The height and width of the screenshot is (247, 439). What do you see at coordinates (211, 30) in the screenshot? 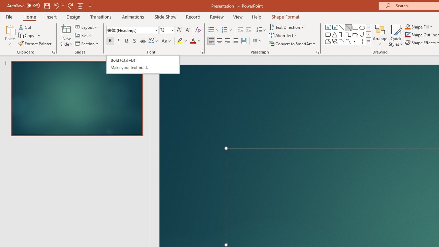
I see `Layout` at bounding box center [211, 30].